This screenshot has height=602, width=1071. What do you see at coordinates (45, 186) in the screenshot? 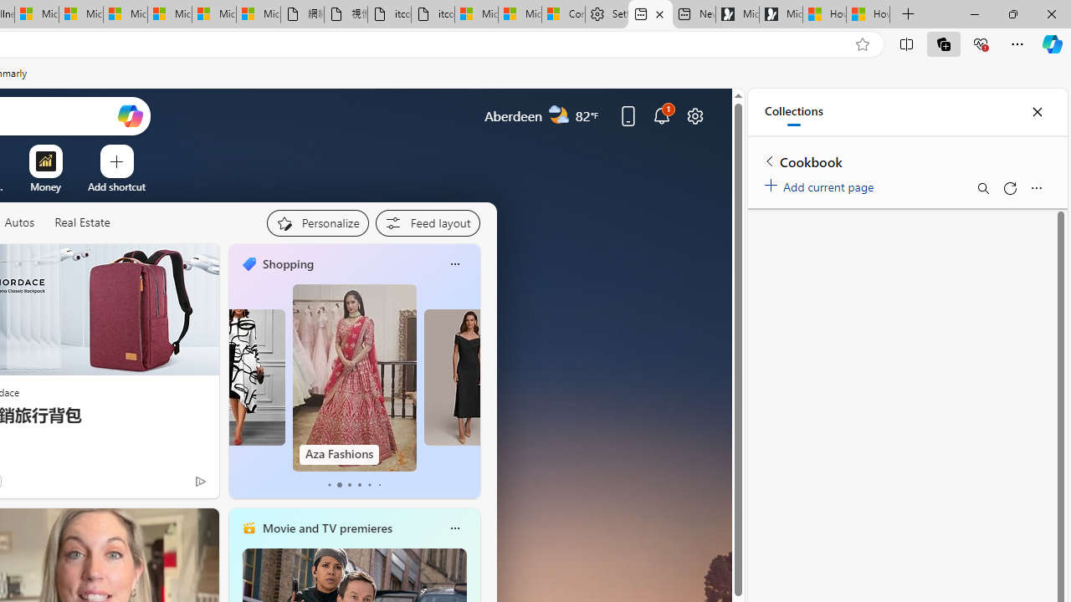
I see `Money` at bounding box center [45, 186].